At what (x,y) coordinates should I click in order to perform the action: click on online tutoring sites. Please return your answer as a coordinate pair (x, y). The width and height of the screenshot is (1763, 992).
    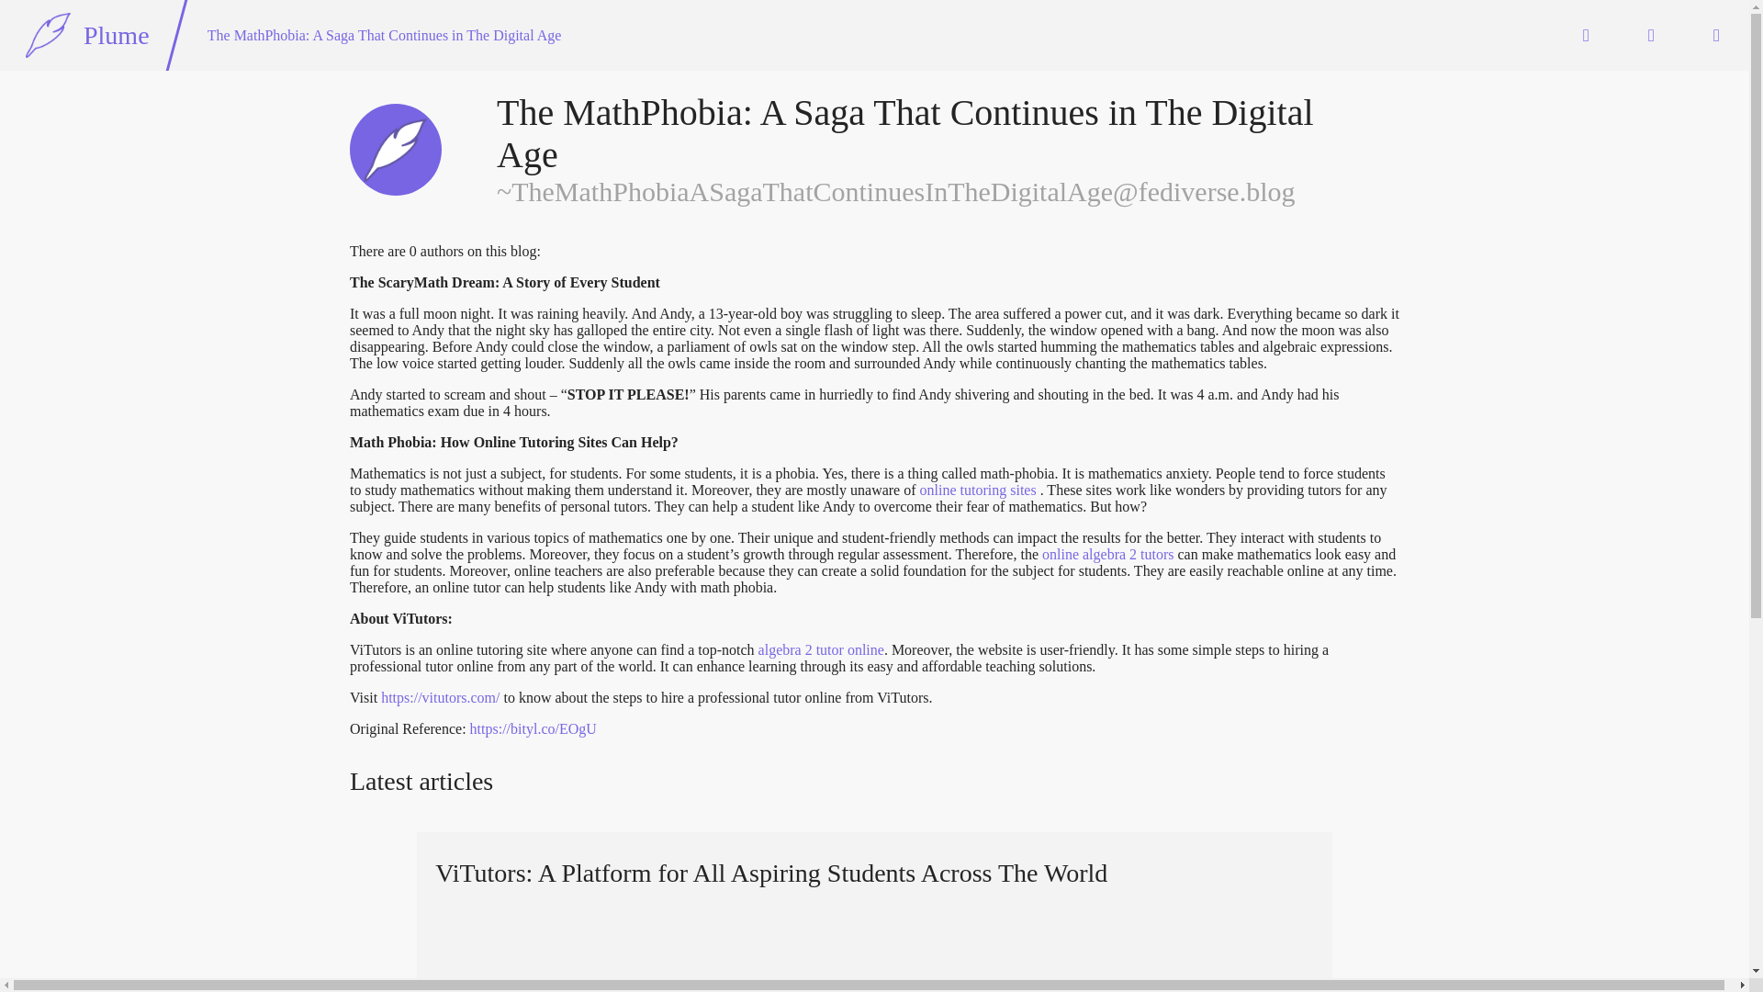
    Looking at the image, I should click on (978, 490).